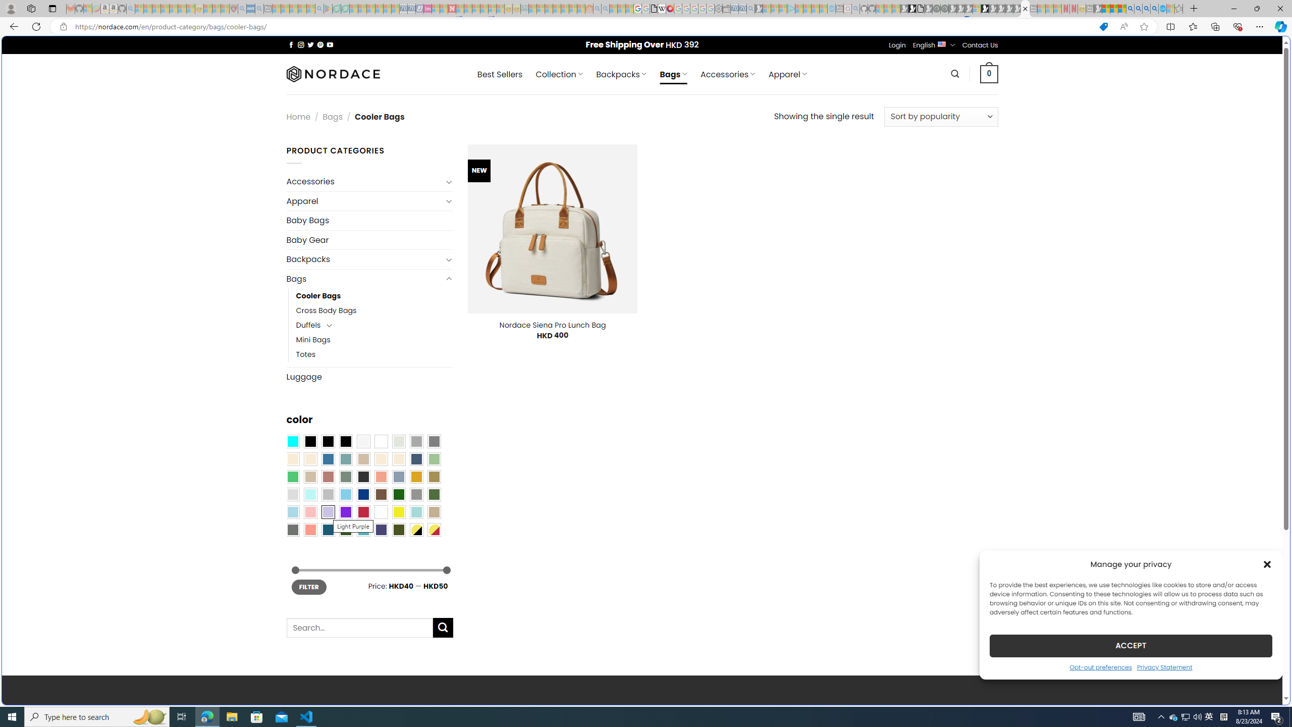 Image resolution: width=1292 pixels, height=727 pixels. Describe the element at coordinates (912, 9) in the screenshot. I see `Play Zoo Boom in your browser | Games from Microsoft Start` at that location.